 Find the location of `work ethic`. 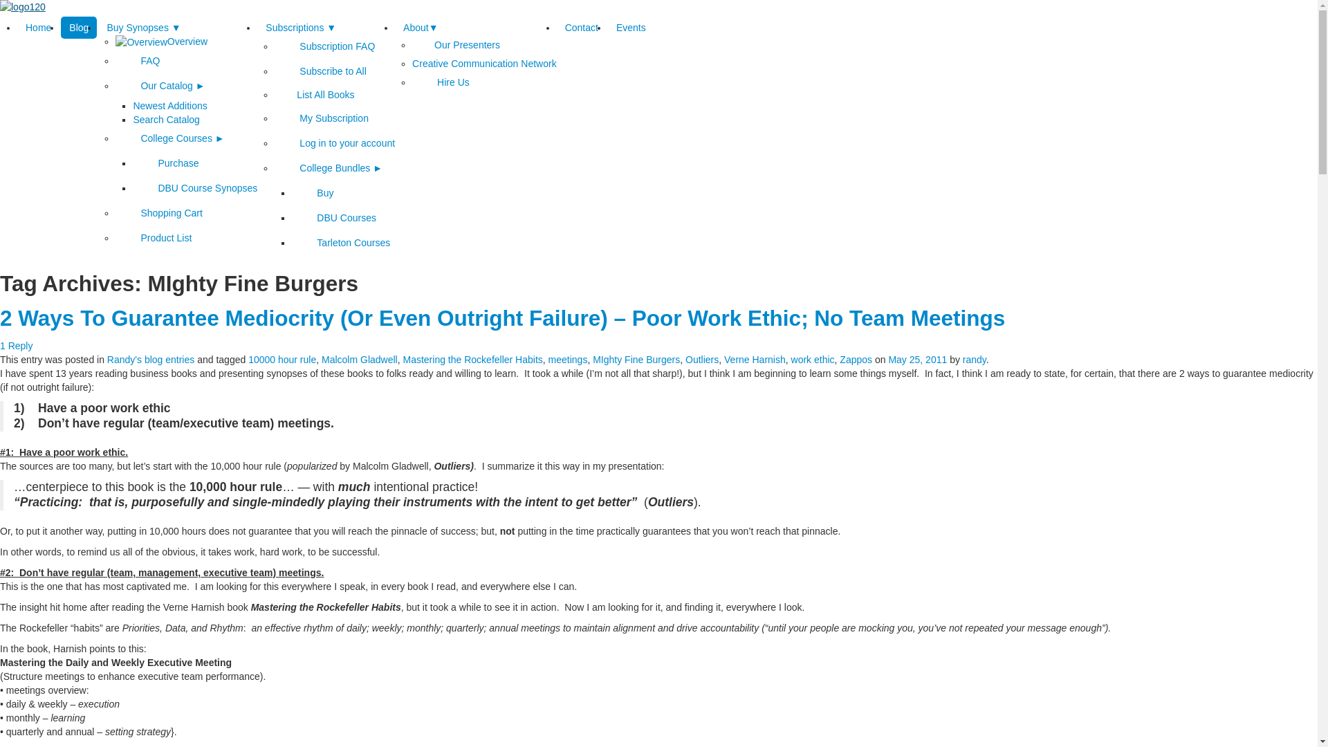

work ethic is located at coordinates (813, 360).